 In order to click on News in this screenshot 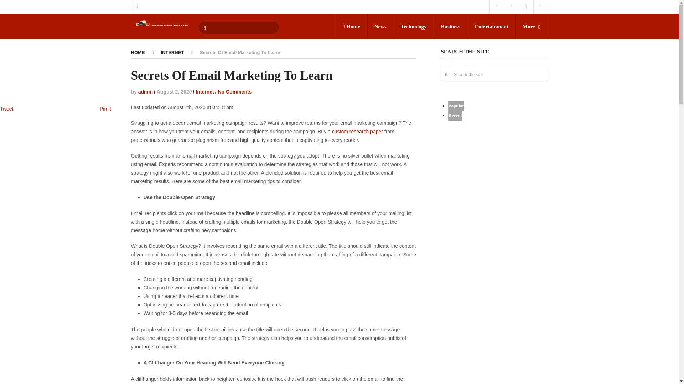, I will do `click(380, 26)`.